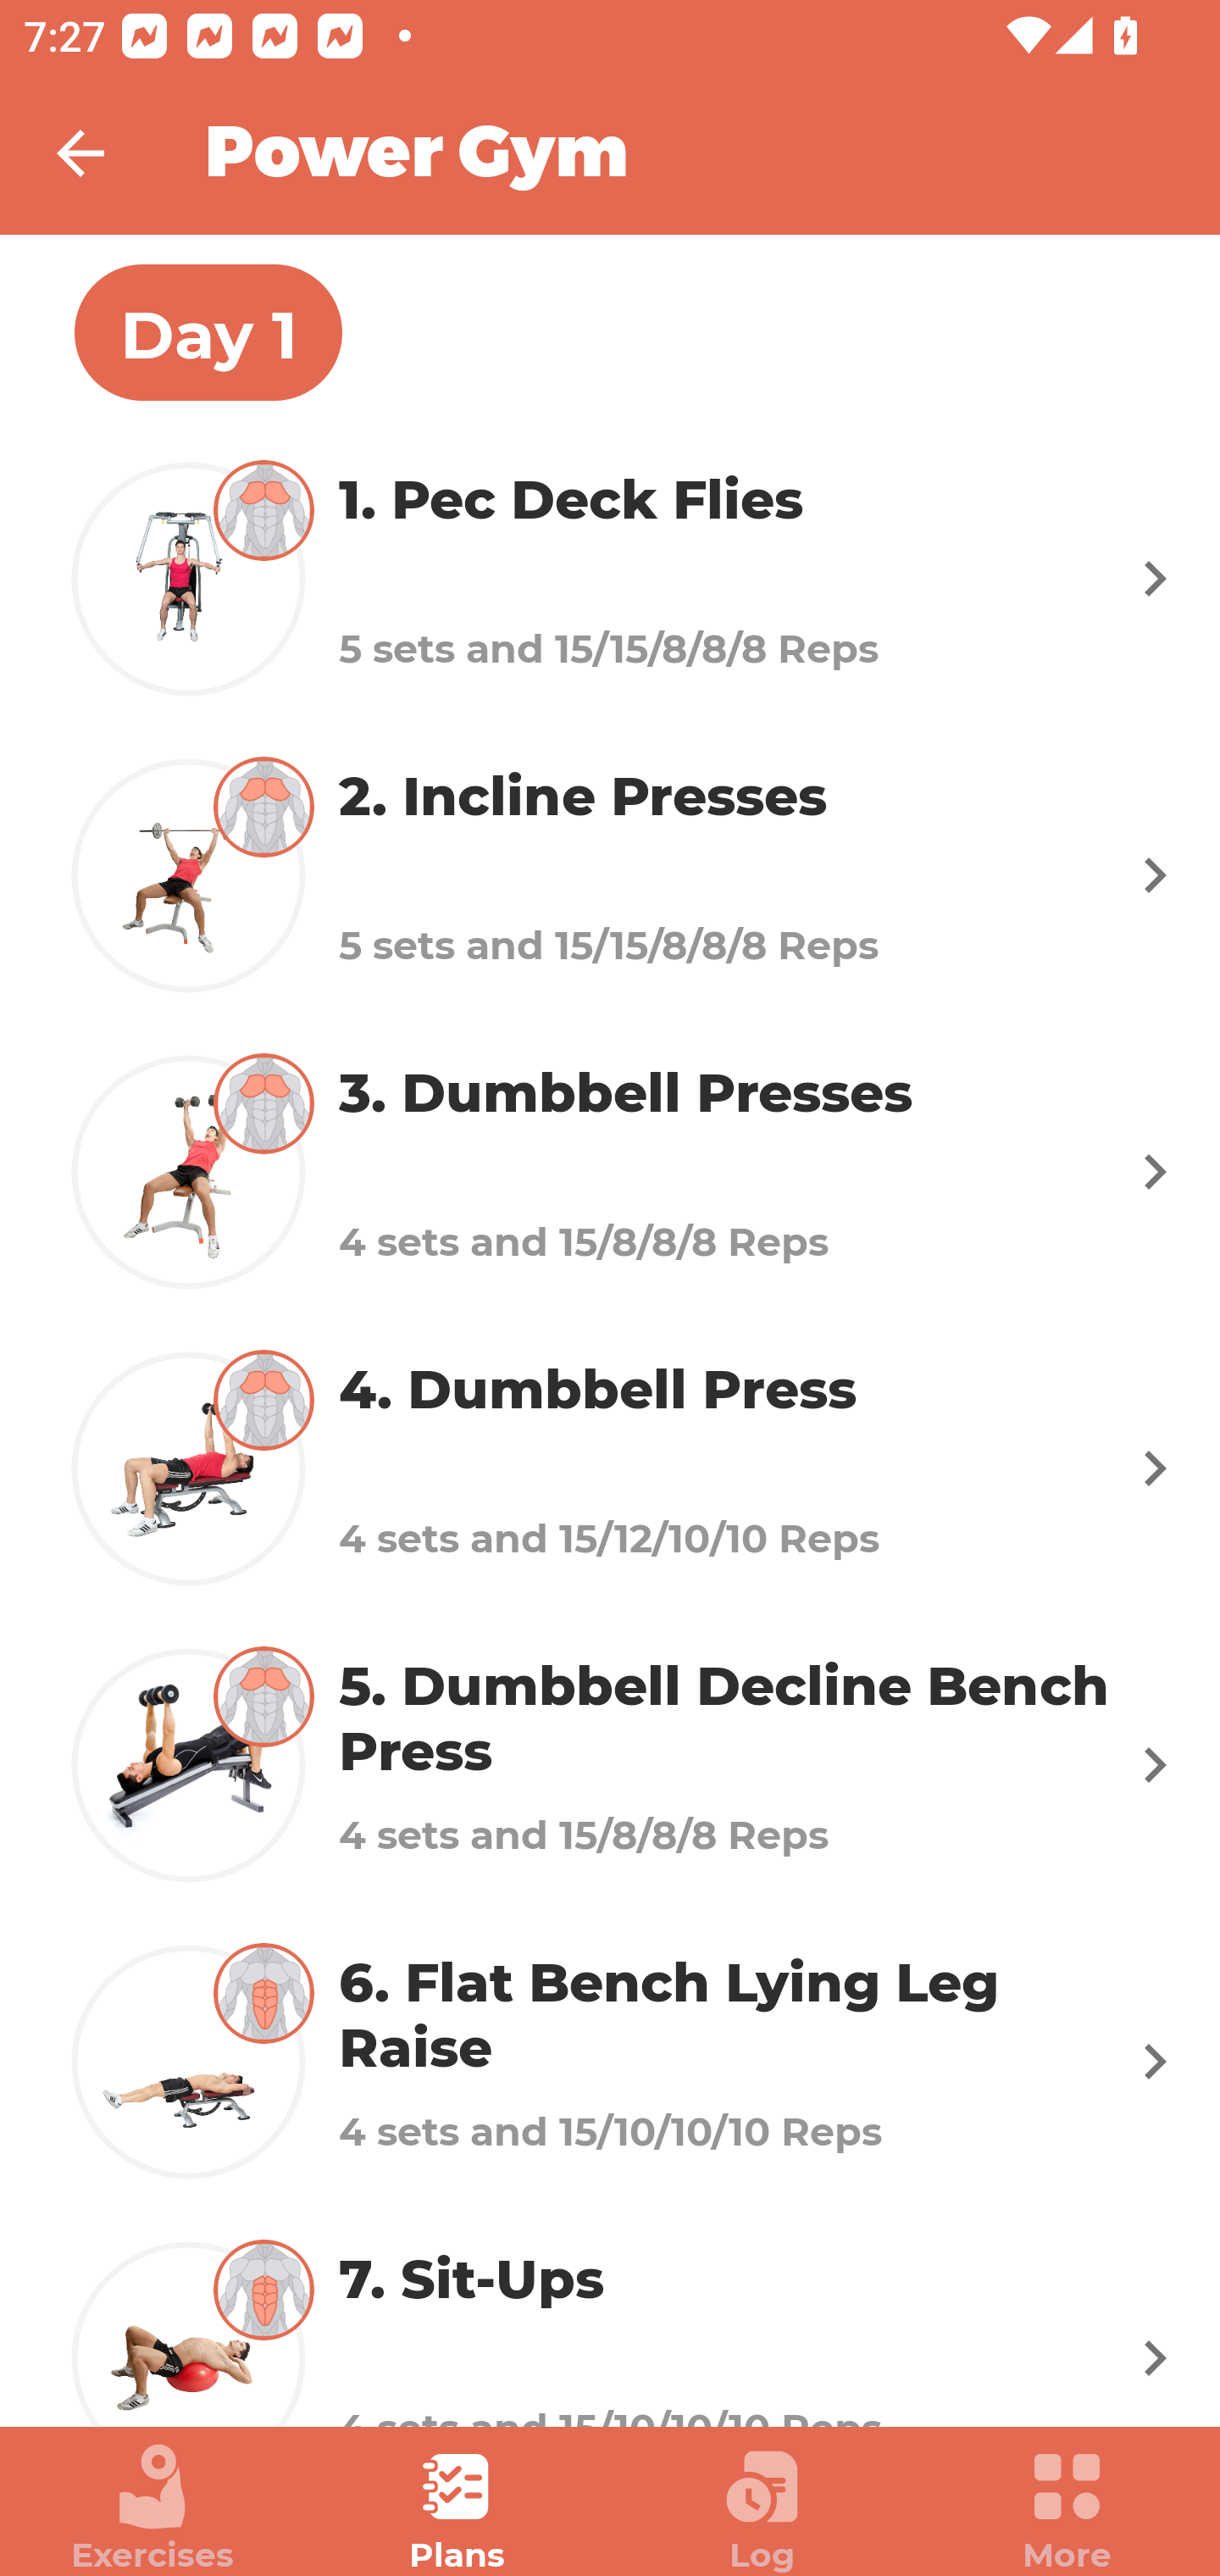 Image resolution: width=1220 pixels, height=2576 pixels. What do you see at coordinates (610, 2318) in the screenshot?
I see `7. Sit-Ups 4 sets and 15/10/10/10 Reps` at bounding box center [610, 2318].